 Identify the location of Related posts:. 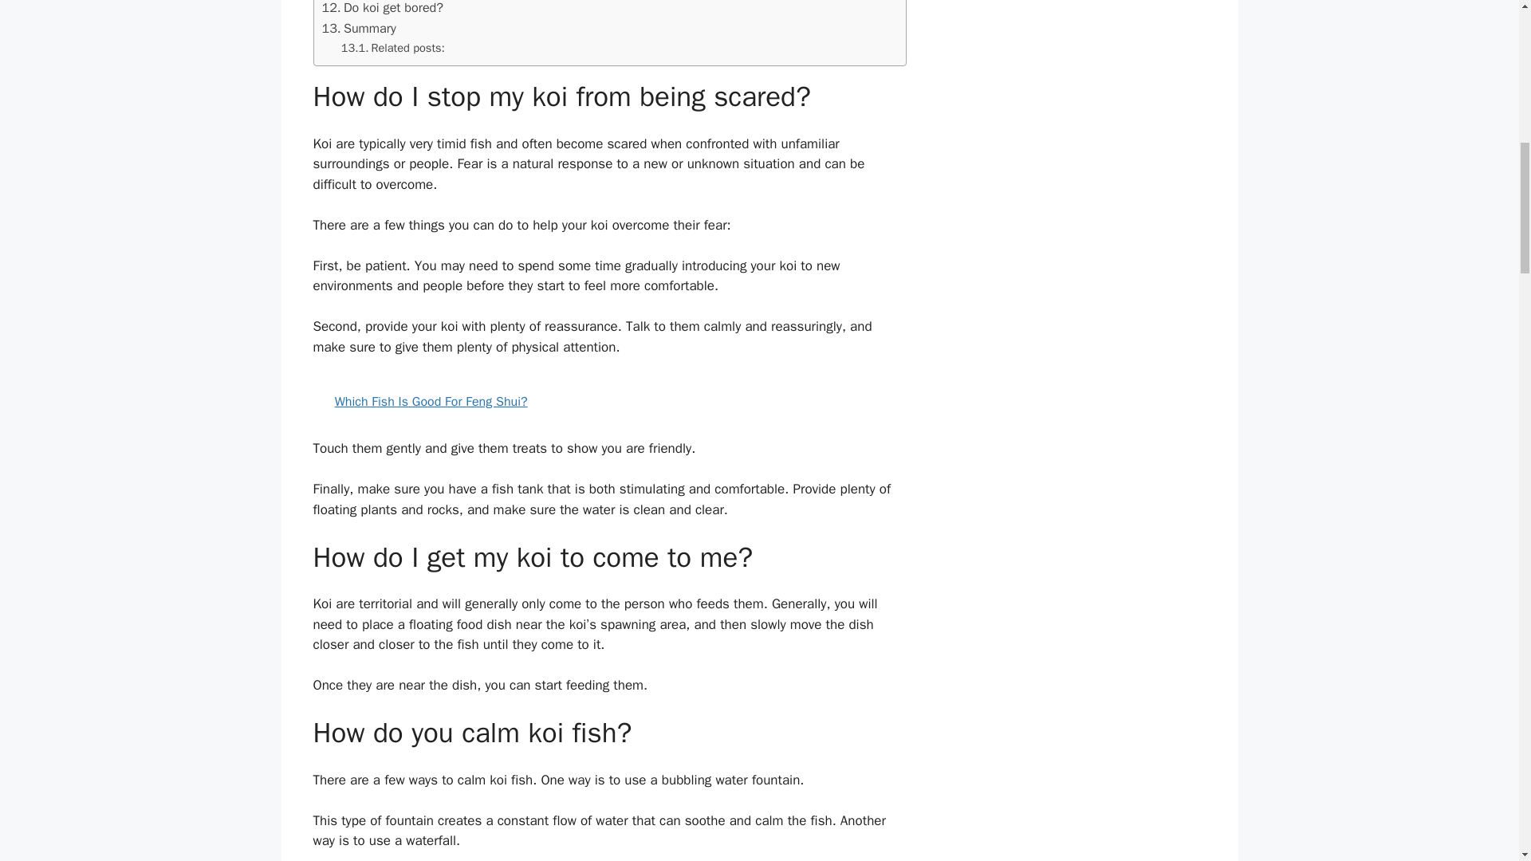
(393, 48).